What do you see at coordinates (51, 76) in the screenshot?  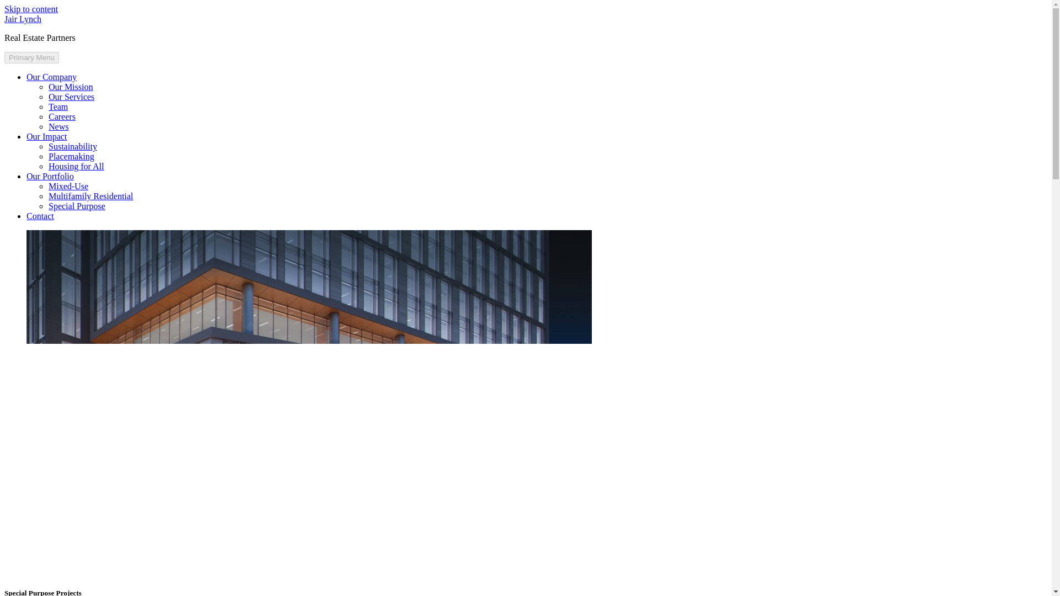 I see `Our Company` at bounding box center [51, 76].